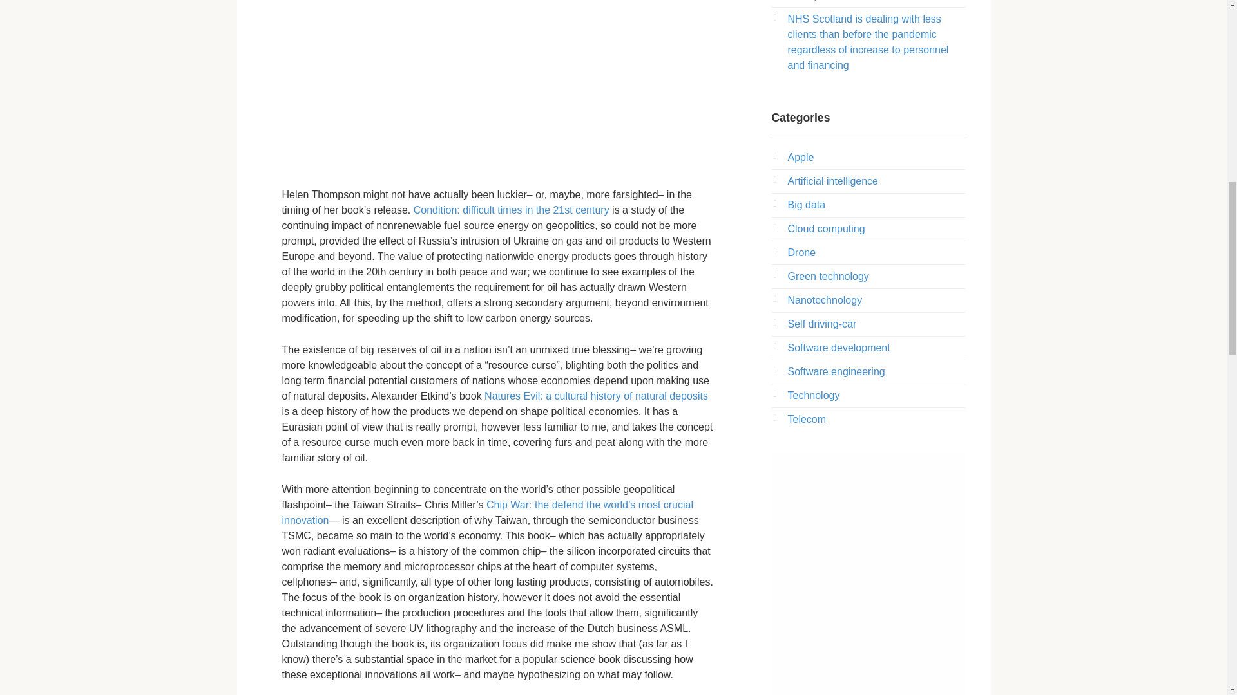 Image resolution: width=1237 pixels, height=695 pixels. What do you see at coordinates (826, 228) in the screenshot?
I see `Cloud computing` at bounding box center [826, 228].